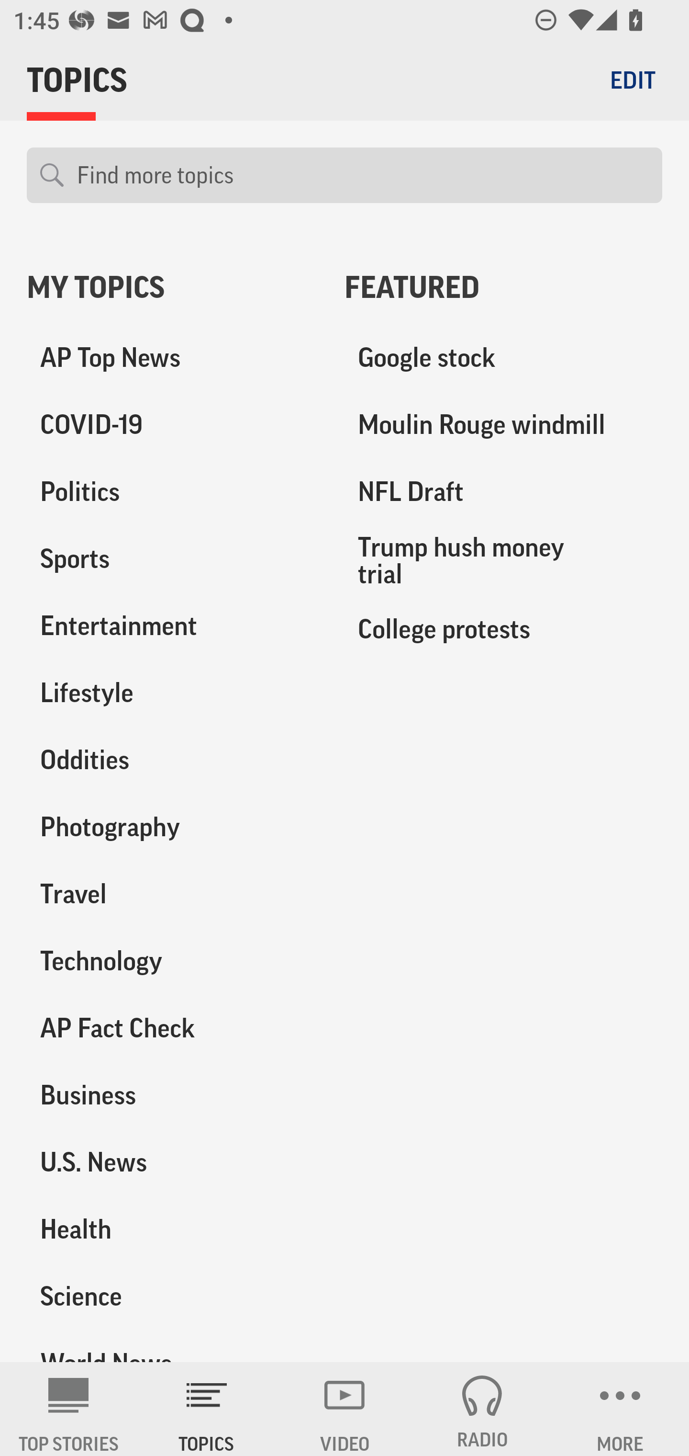 The height and width of the screenshot is (1456, 689). Describe the element at coordinates (172, 894) in the screenshot. I see `Travel` at that location.